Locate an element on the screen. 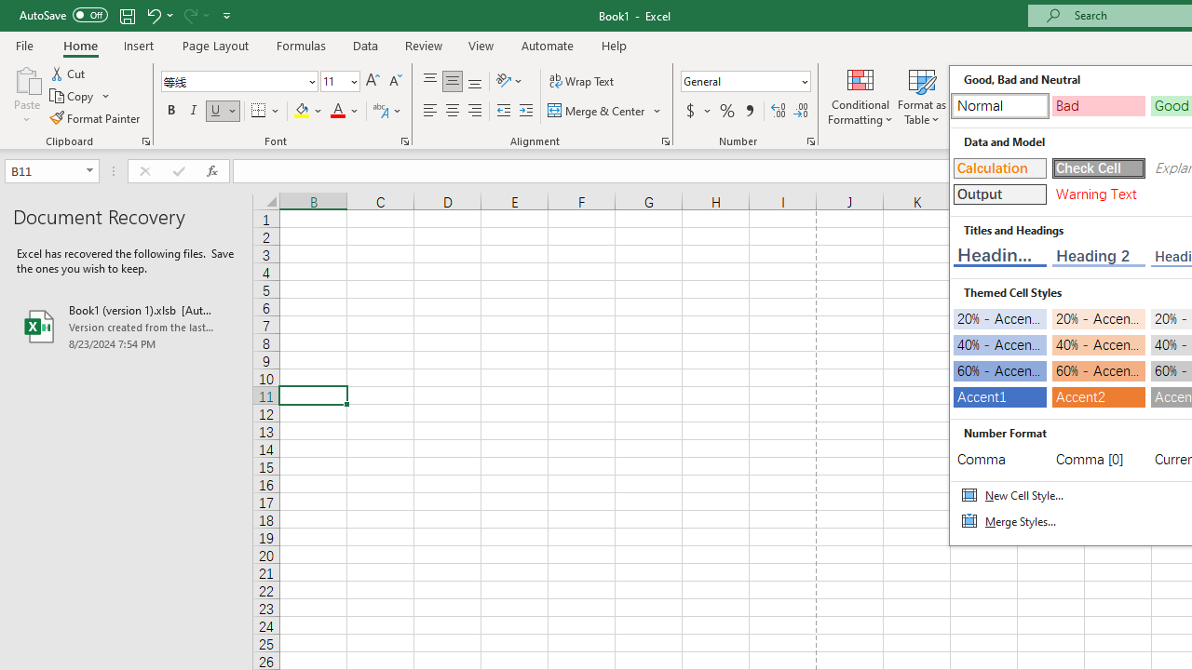 The width and height of the screenshot is (1192, 670). Font Size is located at coordinates (333, 81).